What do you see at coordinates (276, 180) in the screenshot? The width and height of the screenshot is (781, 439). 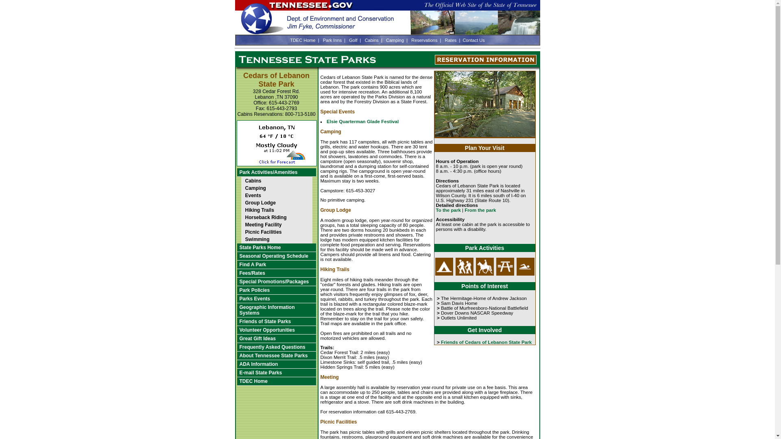 I see `Cabins` at bounding box center [276, 180].